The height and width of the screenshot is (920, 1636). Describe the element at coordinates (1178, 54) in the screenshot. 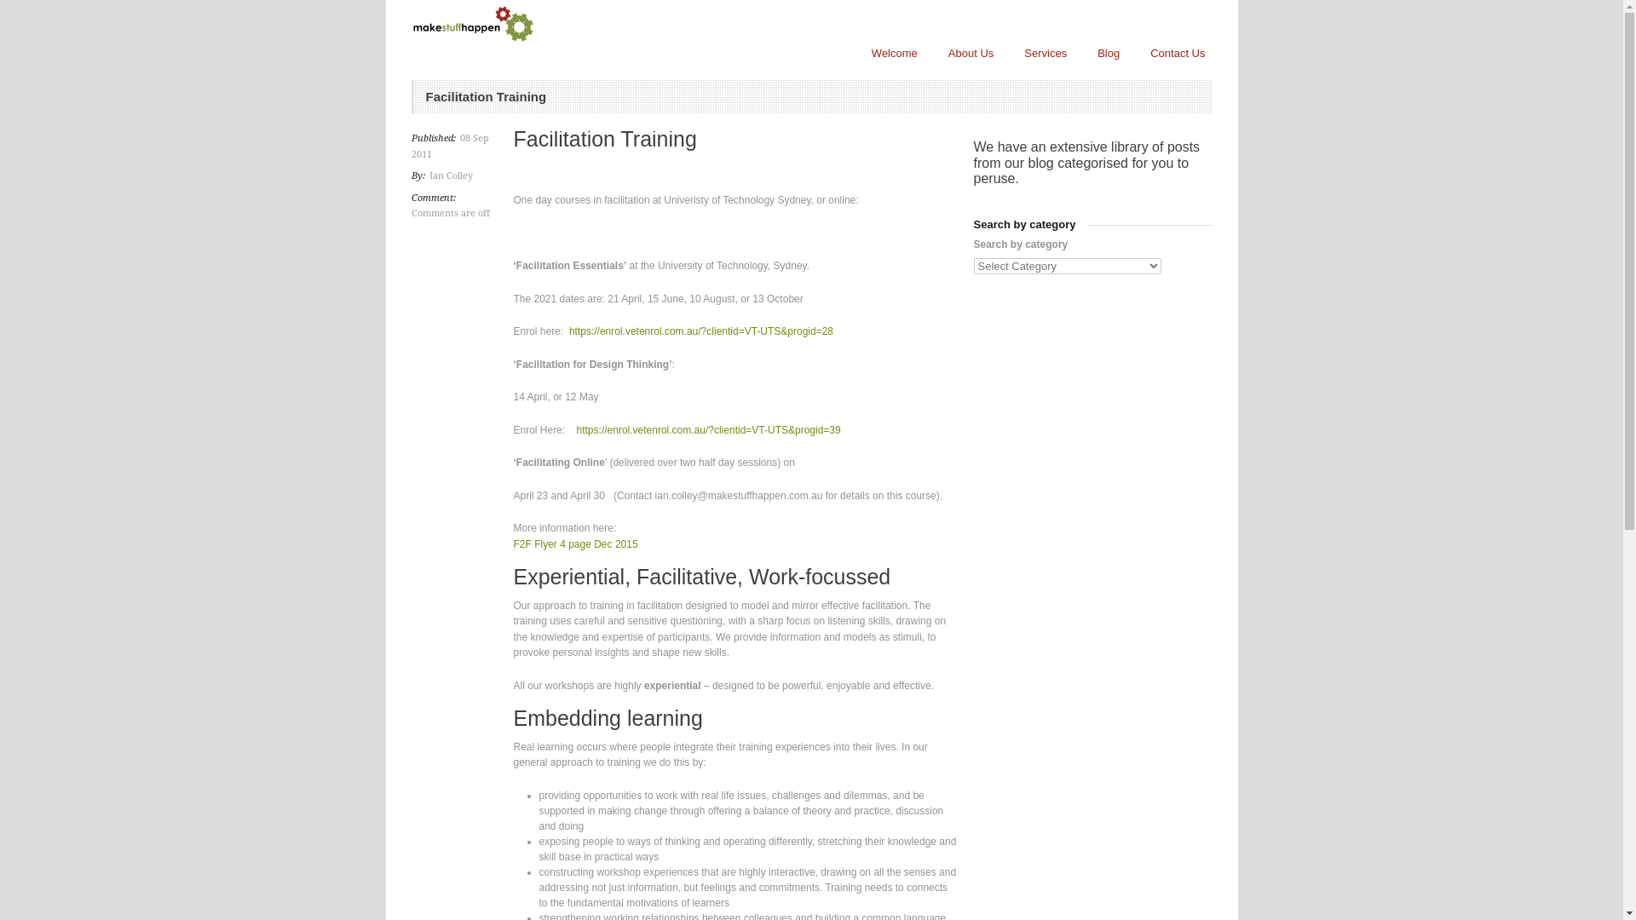

I see `Contact Us` at that location.